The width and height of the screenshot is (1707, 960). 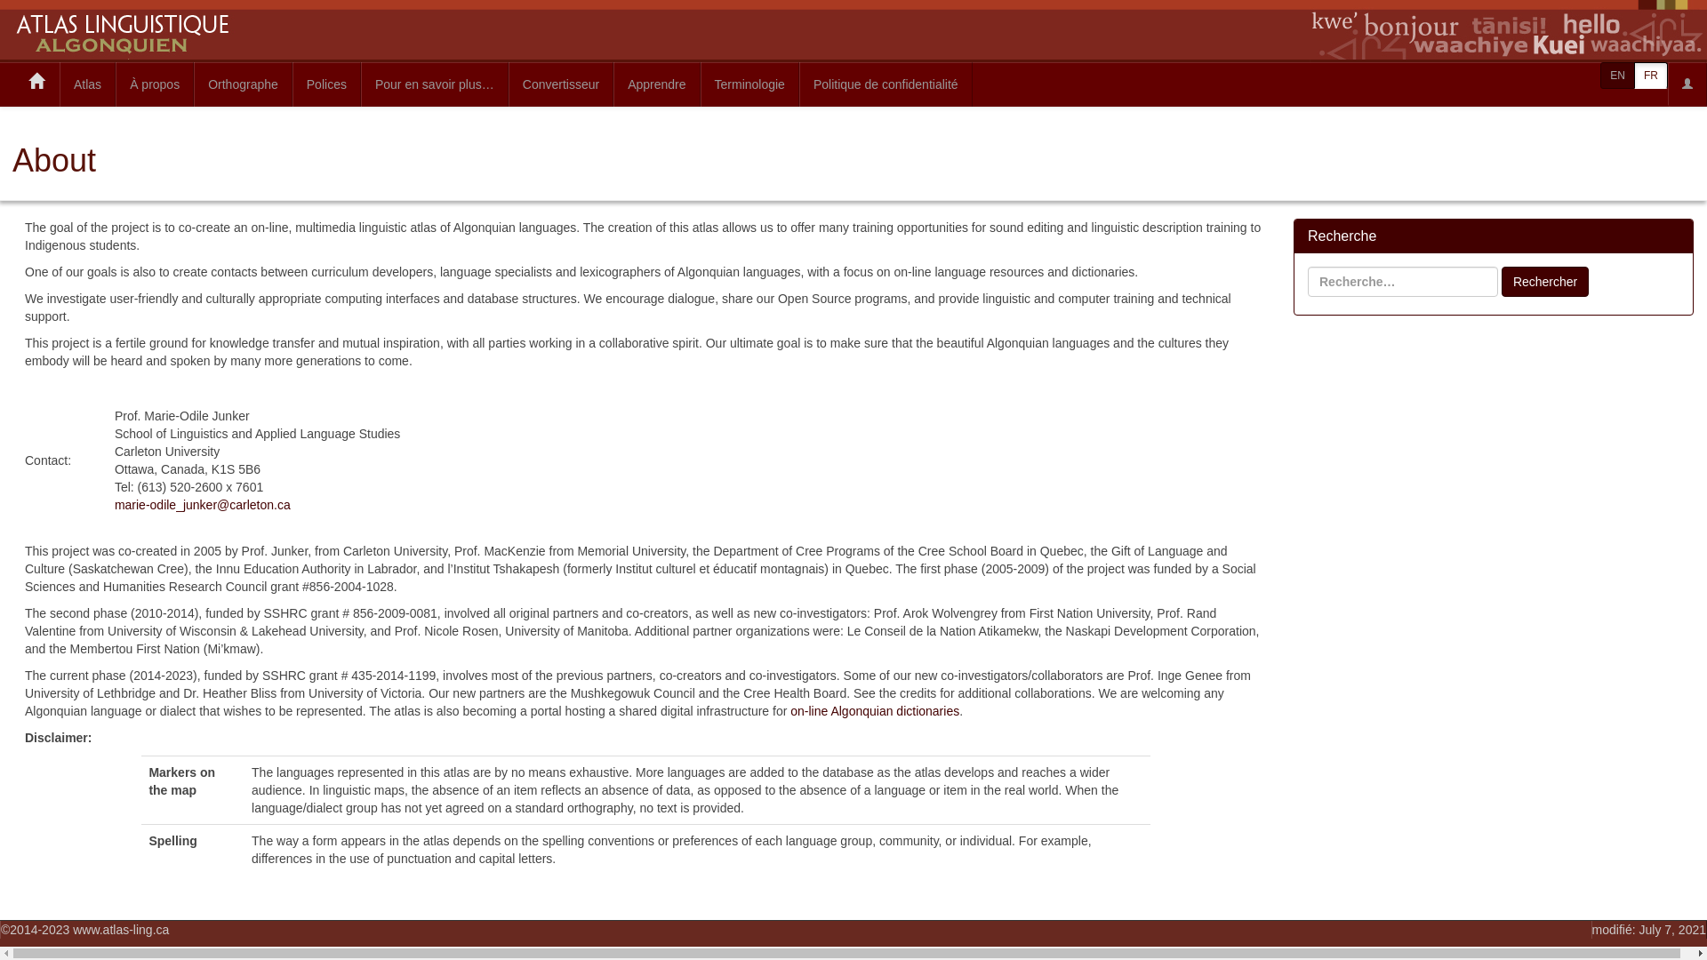 I want to click on FR, so click(x=1651, y=76).